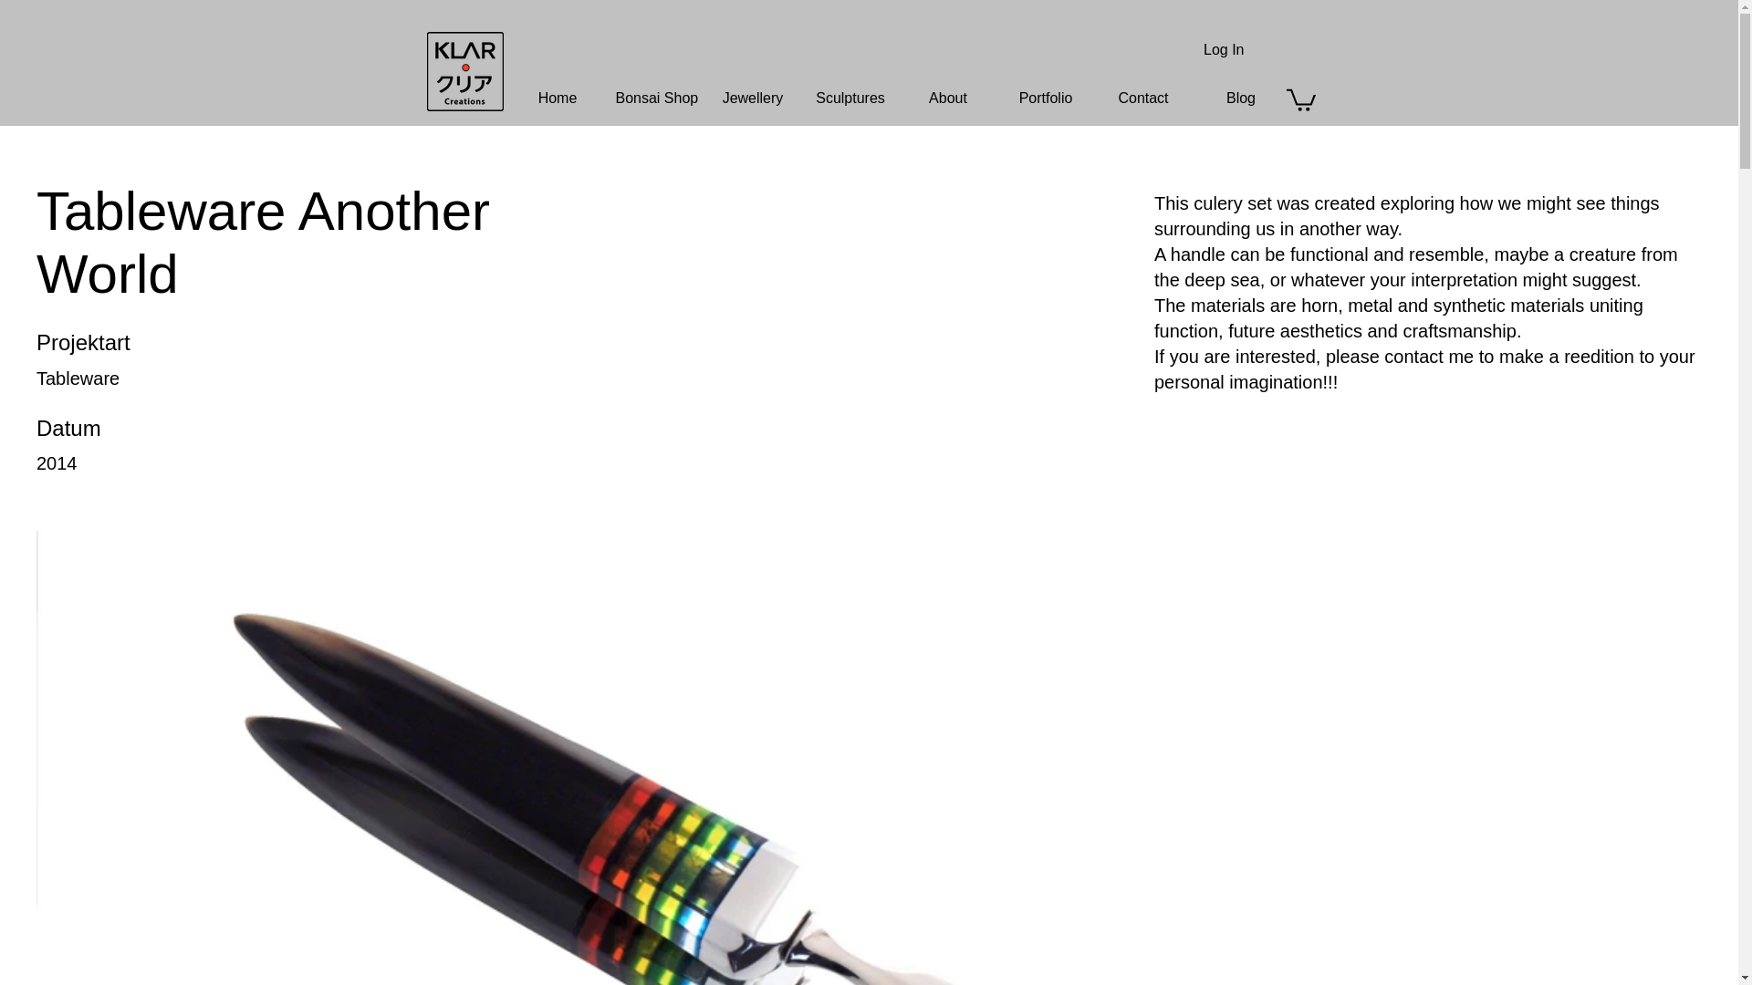 The image size is (1752, 985). Describe the element at coordinates (849, 98) in the screenshot. I see `Sculptures` at that location.